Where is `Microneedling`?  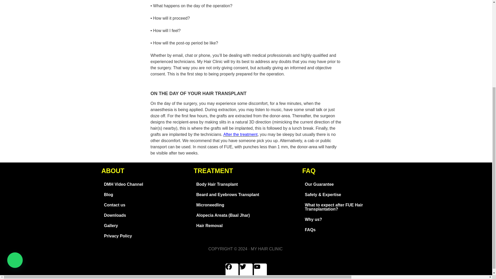 Microneedling is located at coordinates (245, 205).